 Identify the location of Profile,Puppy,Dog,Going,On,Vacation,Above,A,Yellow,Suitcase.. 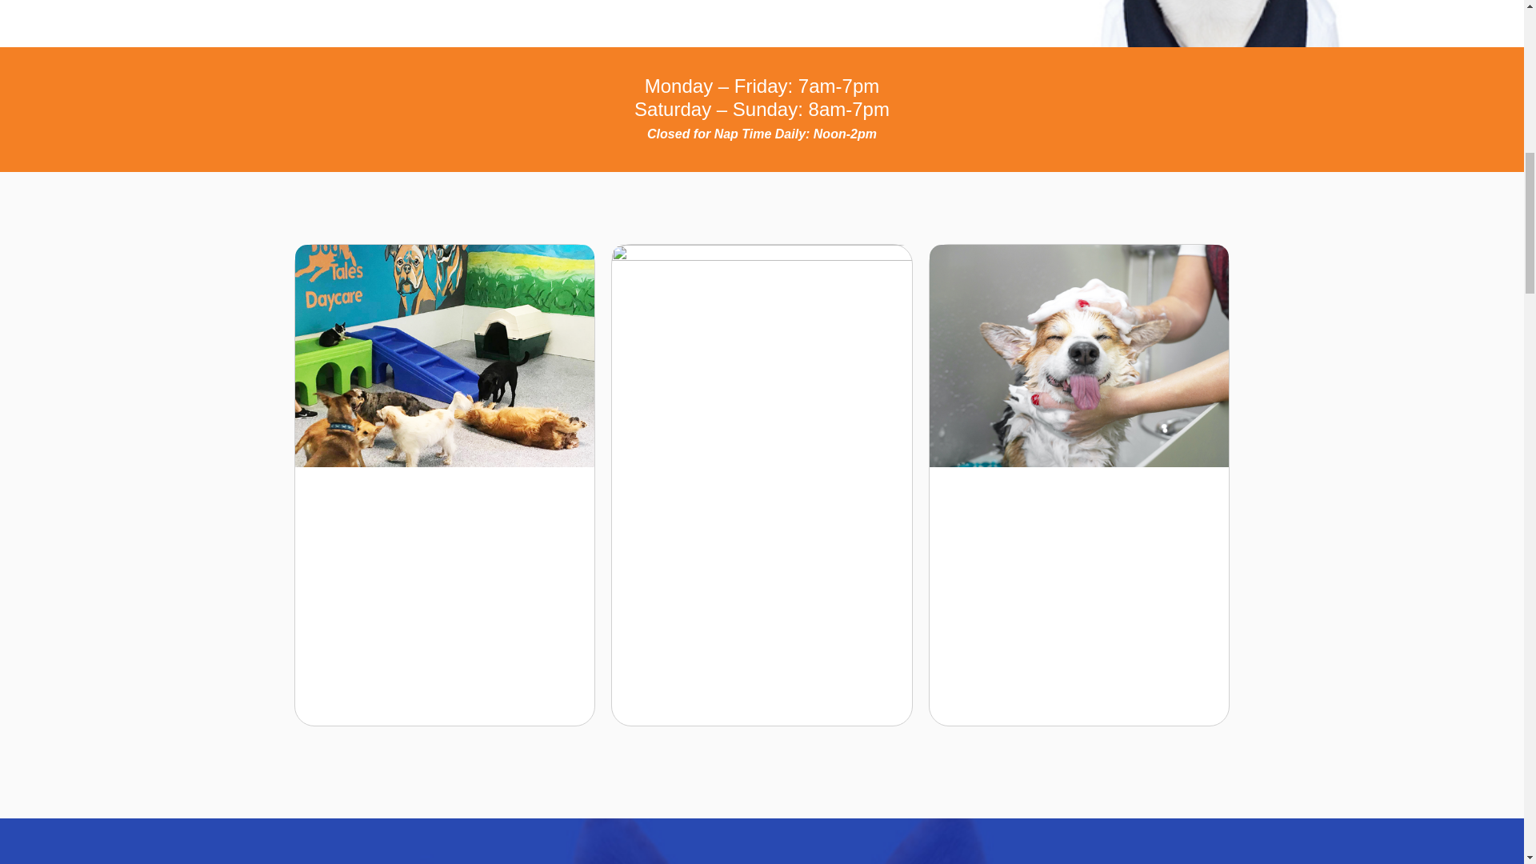
(445, 355).